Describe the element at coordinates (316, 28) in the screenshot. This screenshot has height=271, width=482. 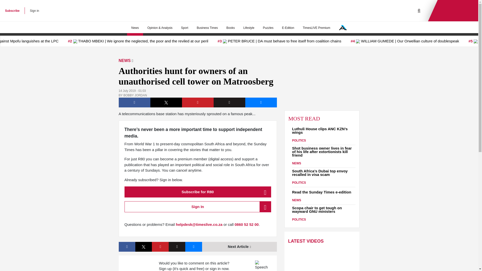
I see `TimesLIVE Premium` at that location.